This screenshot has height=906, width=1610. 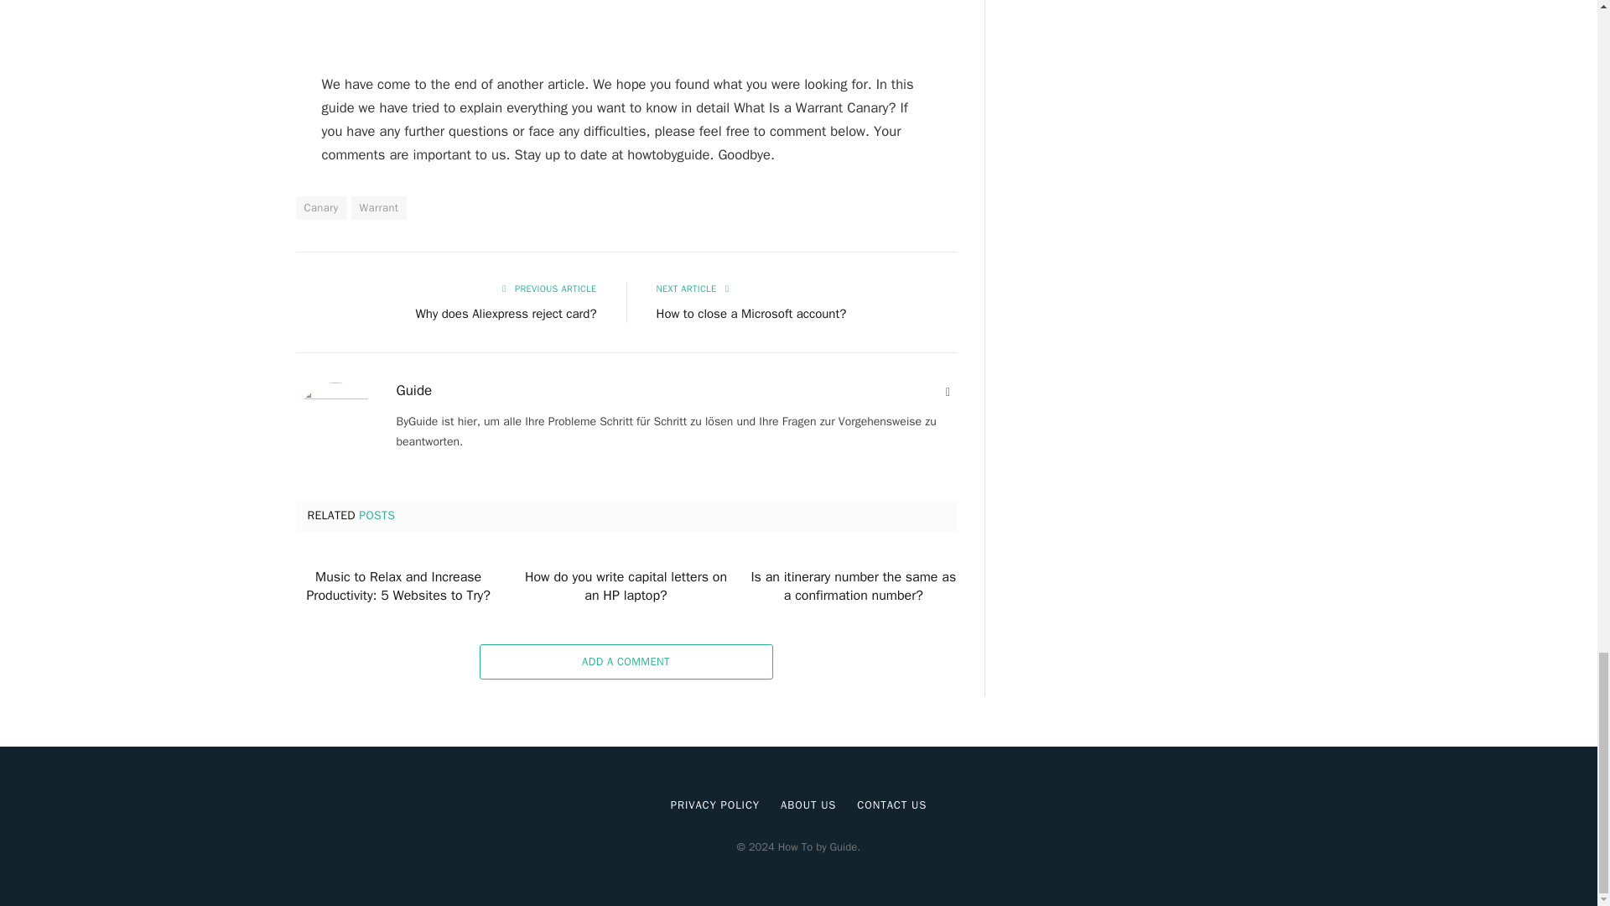 I want to click on Posts by Guide, so click(x=413, y=391).